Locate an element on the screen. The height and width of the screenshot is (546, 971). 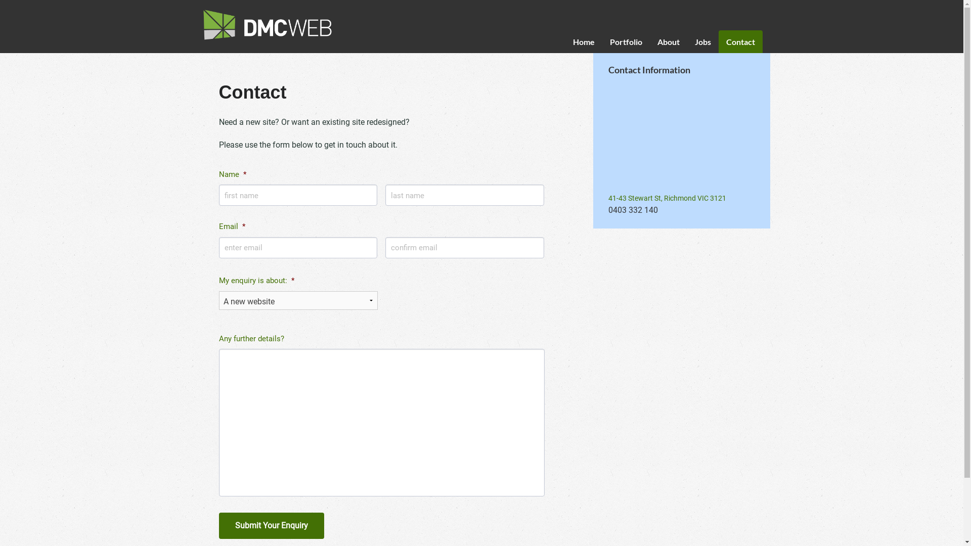
About is located at coordinates (668, 41).